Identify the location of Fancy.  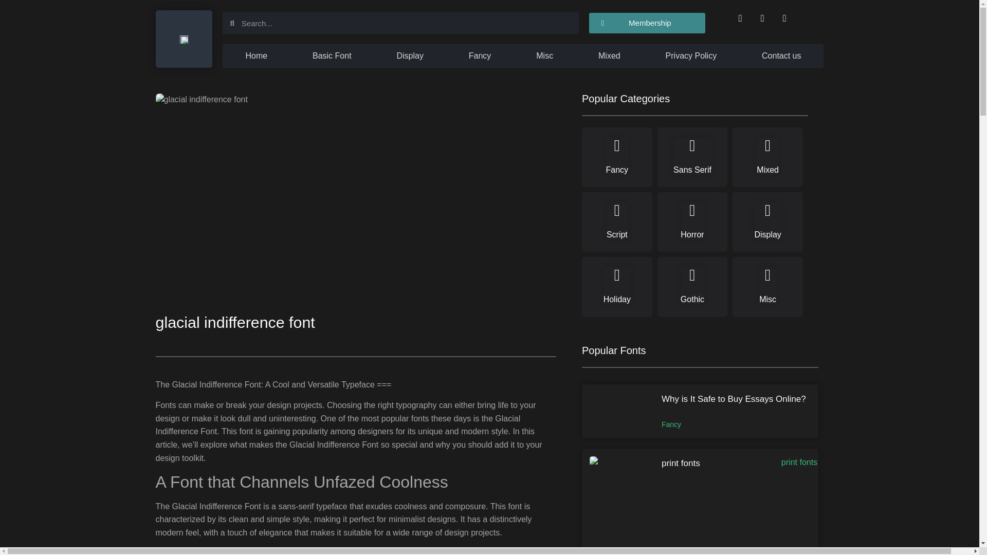
(479, 55).